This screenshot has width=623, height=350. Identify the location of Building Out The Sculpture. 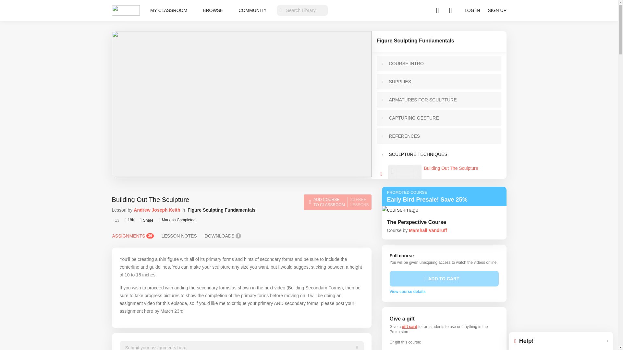
(497, 10).